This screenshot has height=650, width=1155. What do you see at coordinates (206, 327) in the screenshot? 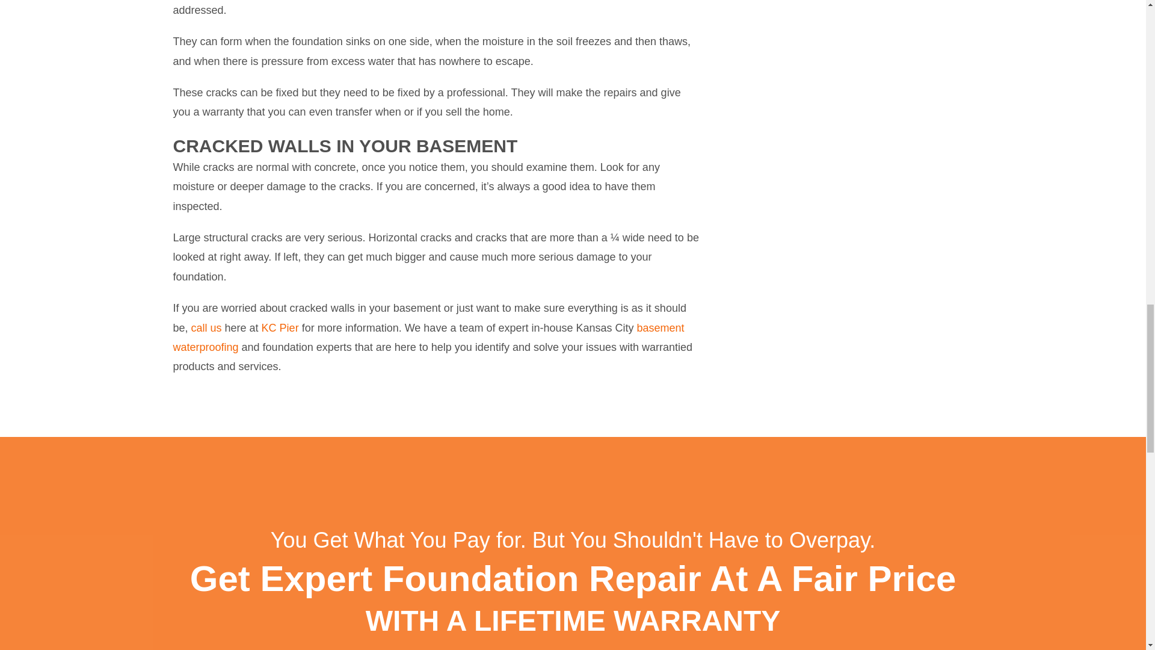
I see `call us` at bounding box center [206, 327].